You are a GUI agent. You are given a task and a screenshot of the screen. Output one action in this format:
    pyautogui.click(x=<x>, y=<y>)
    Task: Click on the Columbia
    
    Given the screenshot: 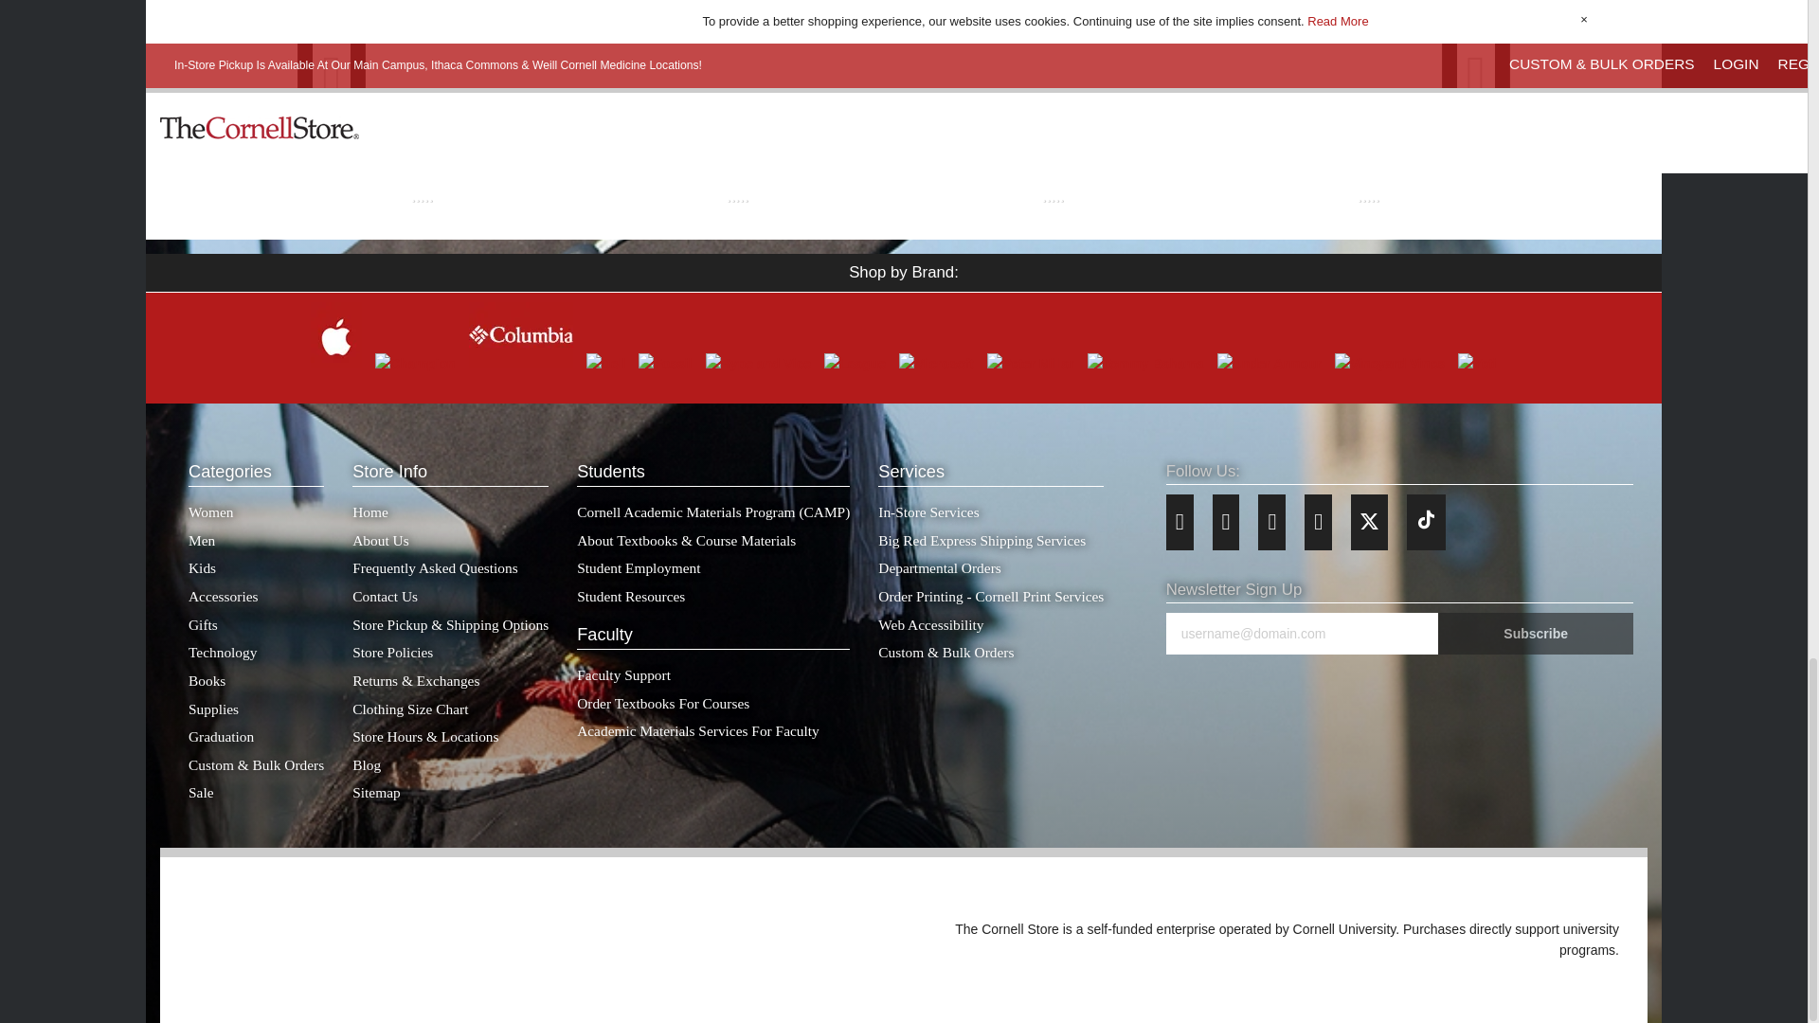 What is the action you would take?
    pyautogui.click(x=521, y=334)
    